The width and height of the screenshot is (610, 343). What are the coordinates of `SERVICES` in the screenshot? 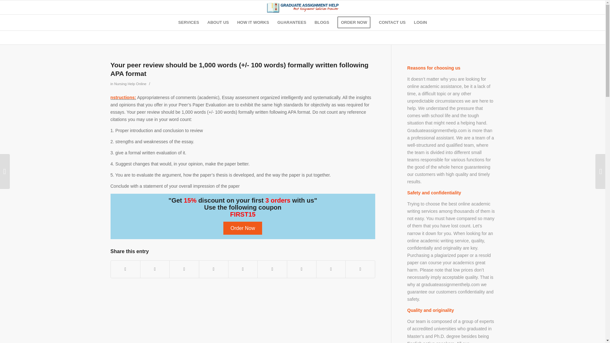 It's located at (188, 23).